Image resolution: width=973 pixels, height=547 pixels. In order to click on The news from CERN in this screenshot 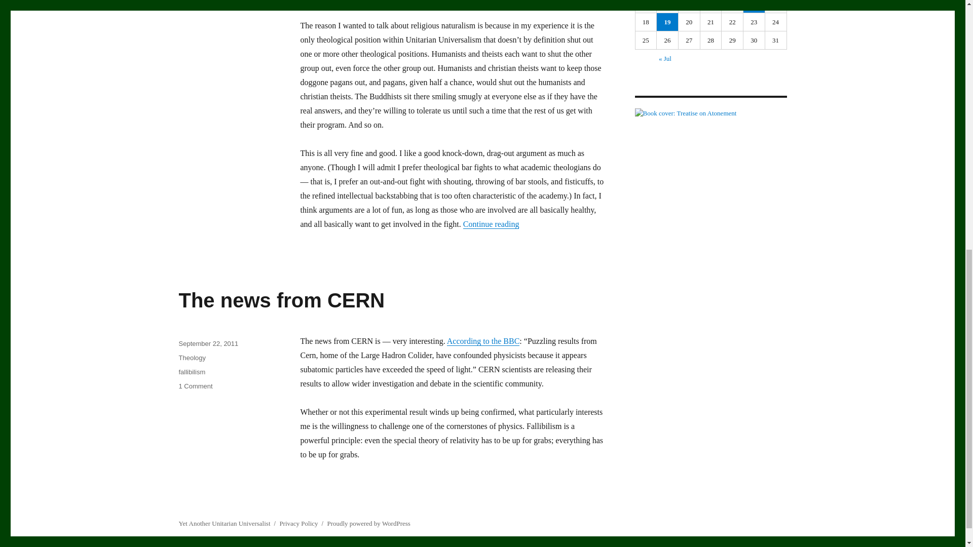, I will do `click(281, 300)`.